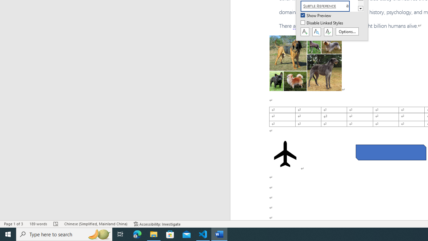  Describe the element at coordinates (285, 154) in the screenshot. I see `Airplane with solid fill` at that location.